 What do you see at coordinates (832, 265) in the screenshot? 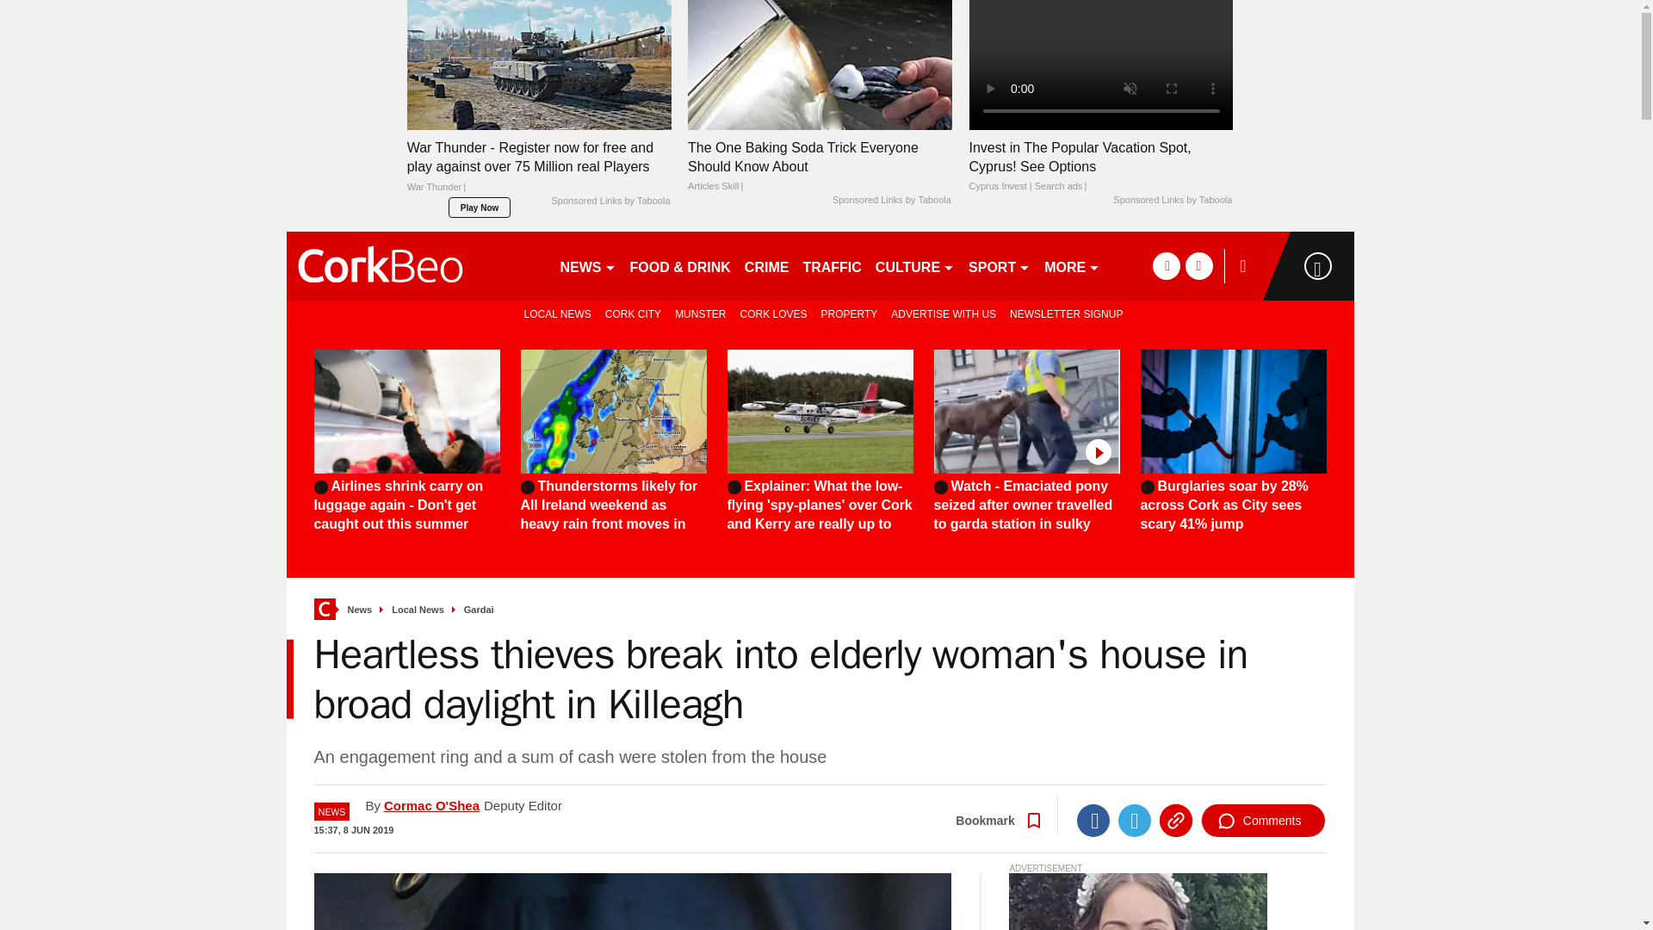
I see `TRAFFIC` at bounding box center [832, 265].